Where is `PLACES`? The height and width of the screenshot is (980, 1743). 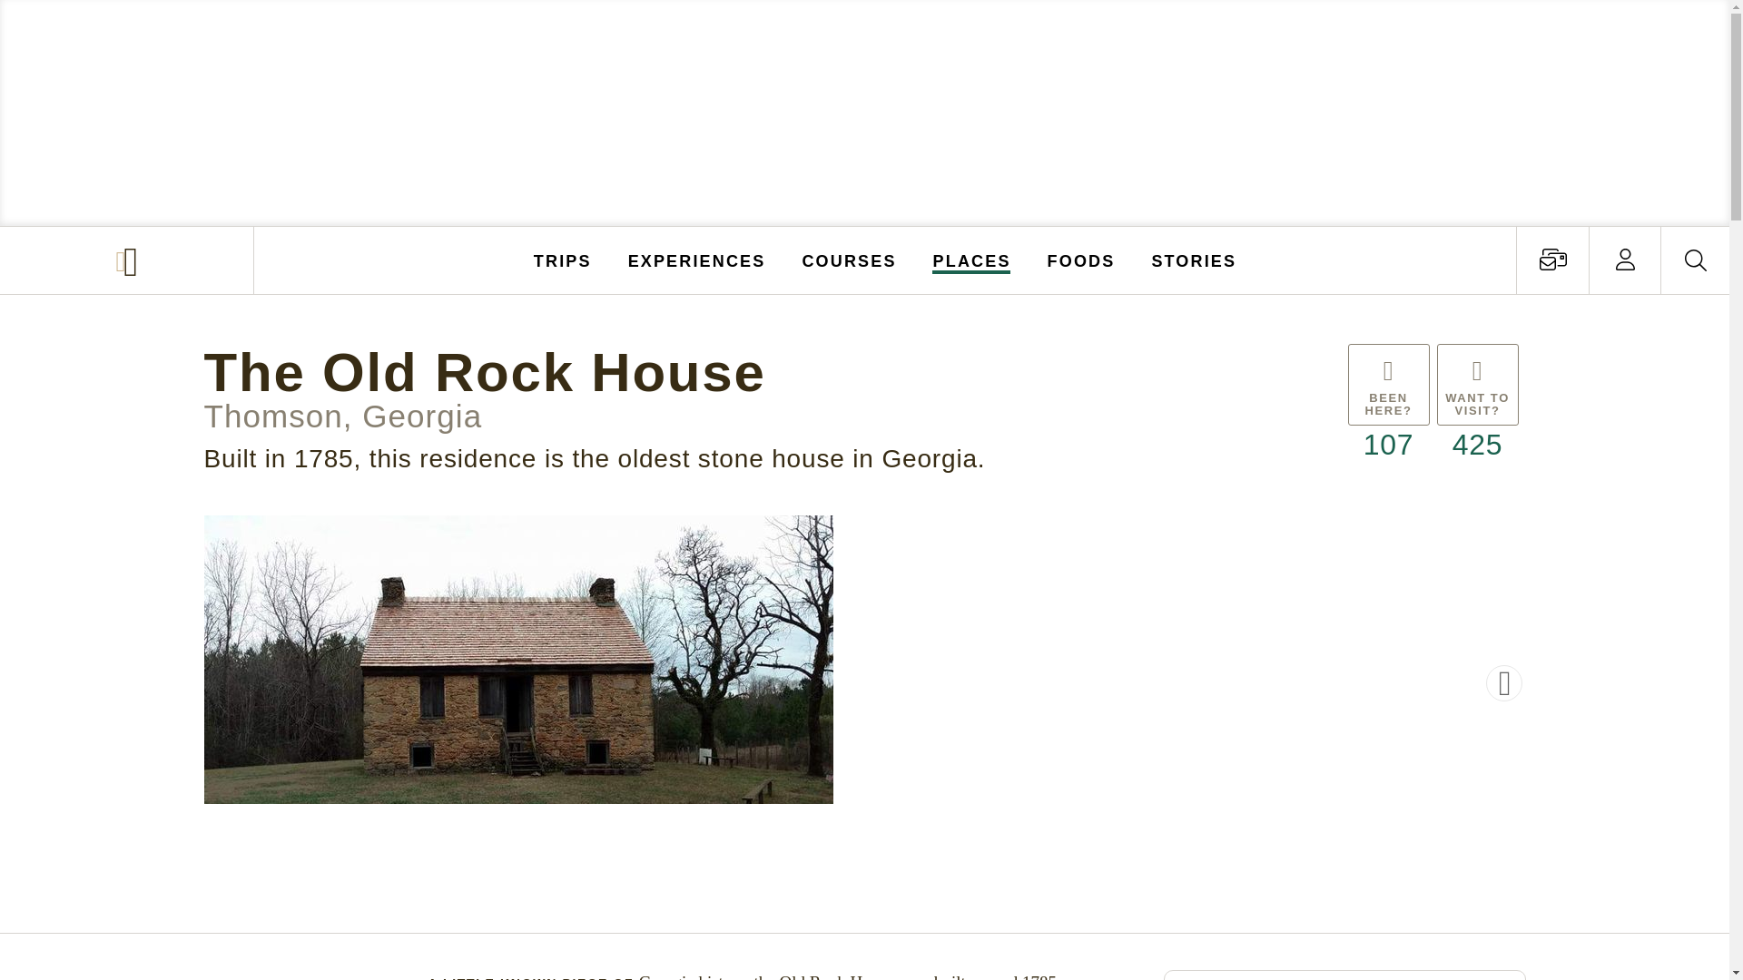 PLACES is located at coordinates (972, 260).